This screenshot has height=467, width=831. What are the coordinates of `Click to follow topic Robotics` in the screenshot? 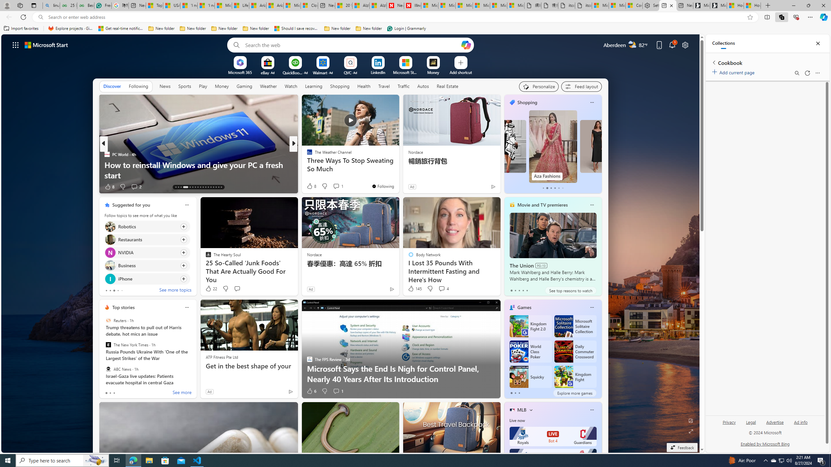 It's located at (147, 226).